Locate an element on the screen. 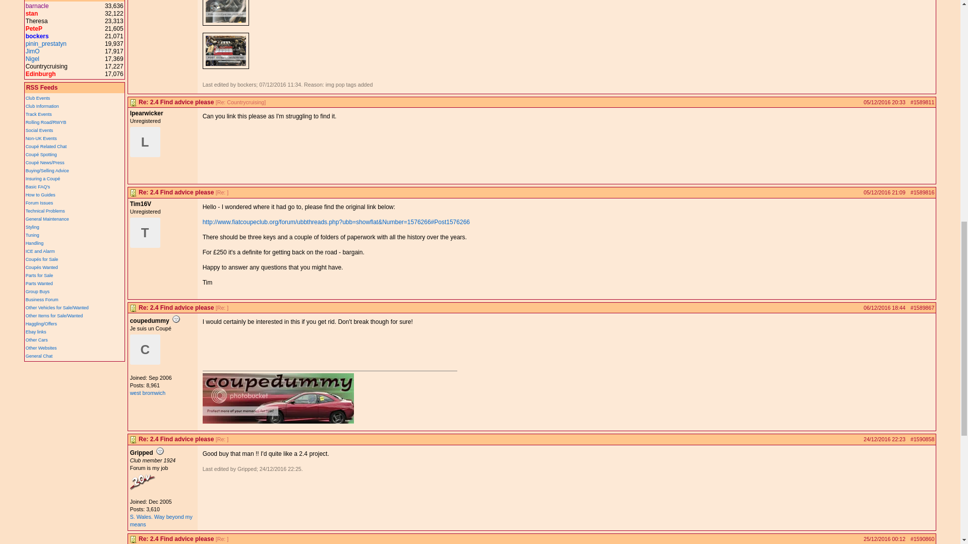  Track Events is located at coordinates (39, 114).